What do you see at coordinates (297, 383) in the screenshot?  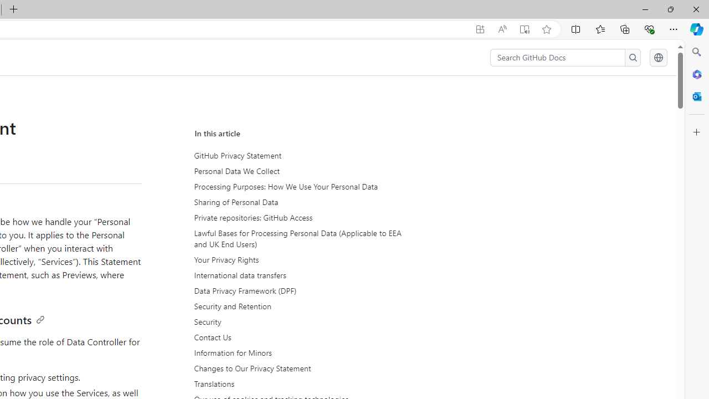 I see `Translations` at bounding box center [297, 383].